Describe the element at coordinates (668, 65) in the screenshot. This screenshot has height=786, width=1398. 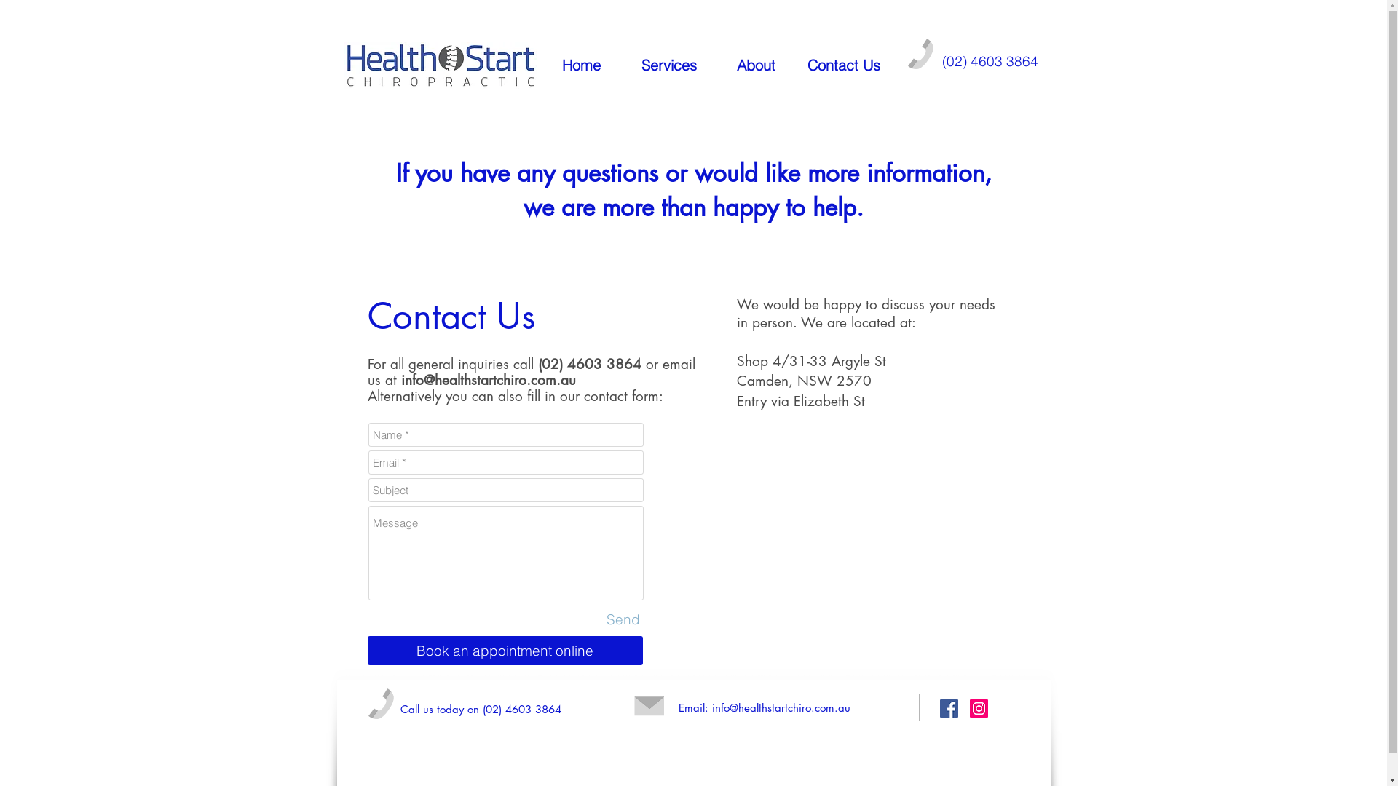
I see `Services` at that location.